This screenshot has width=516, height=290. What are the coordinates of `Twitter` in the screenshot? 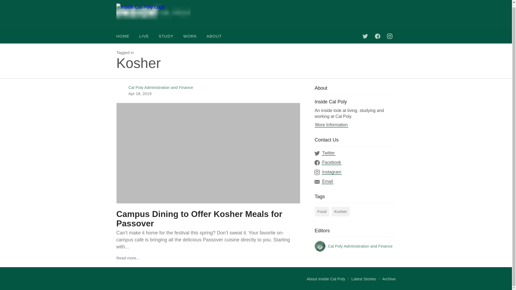 It's located at (328, 153).